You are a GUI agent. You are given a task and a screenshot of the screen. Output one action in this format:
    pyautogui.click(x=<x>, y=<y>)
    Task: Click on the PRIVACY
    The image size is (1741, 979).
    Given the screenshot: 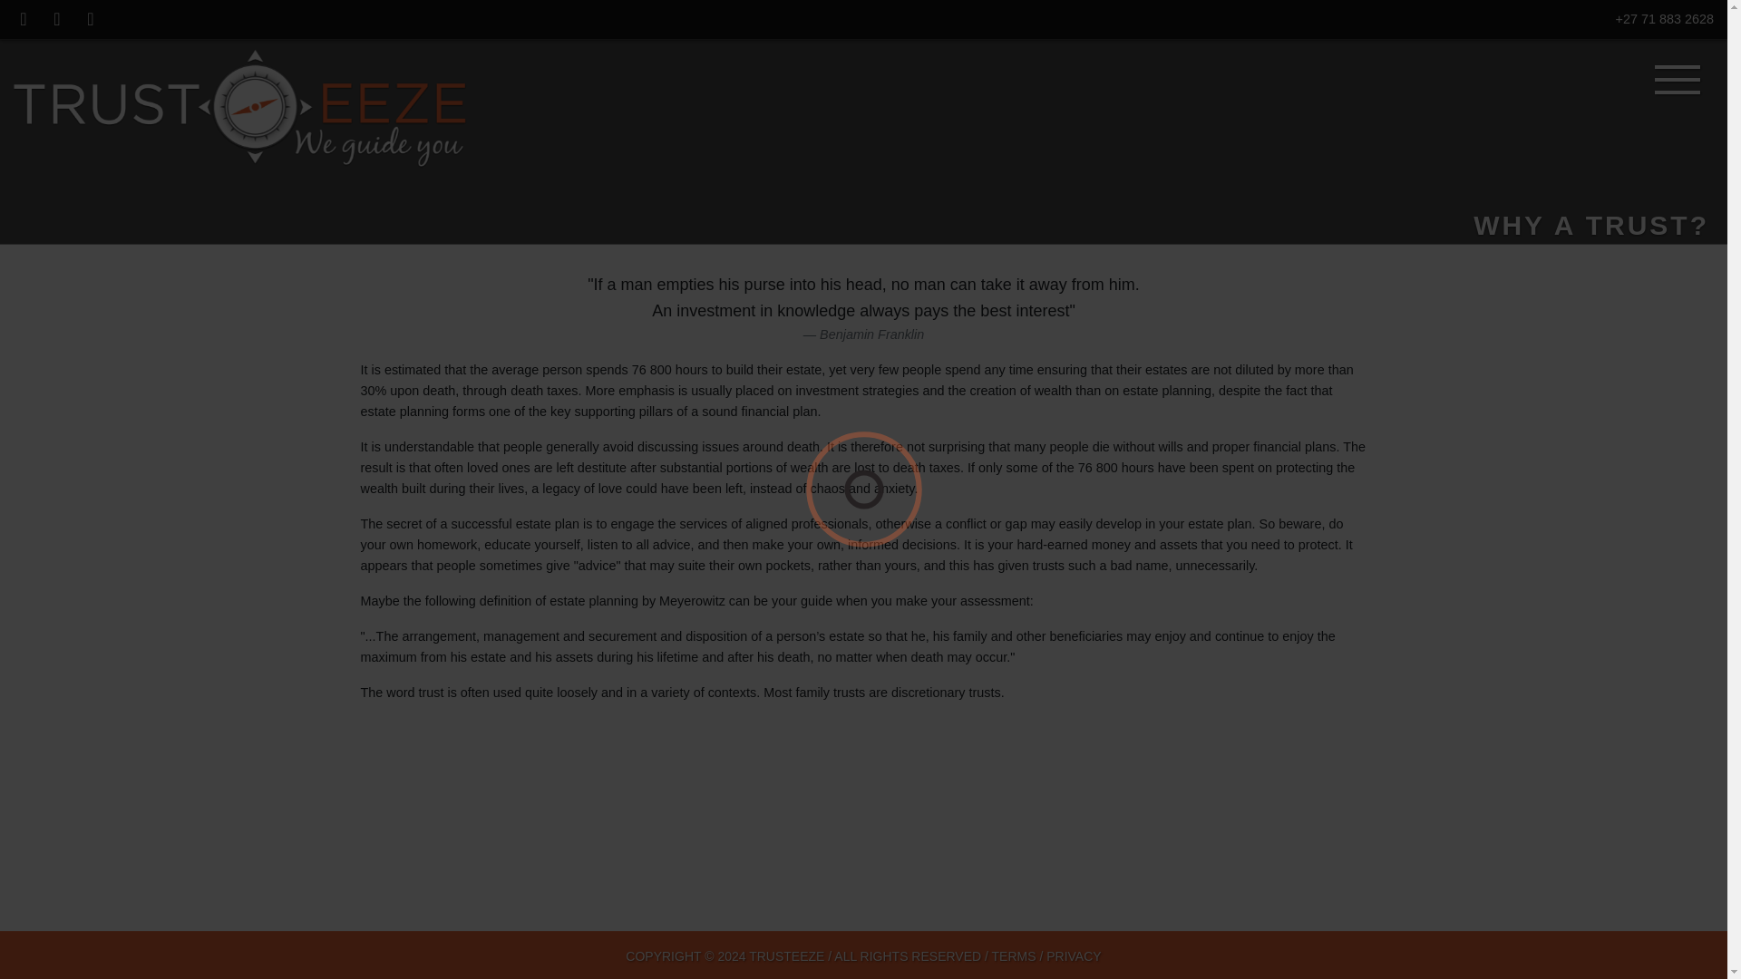 What is the action you would take?
    pyautogui.click(x=1073, y=955)
    